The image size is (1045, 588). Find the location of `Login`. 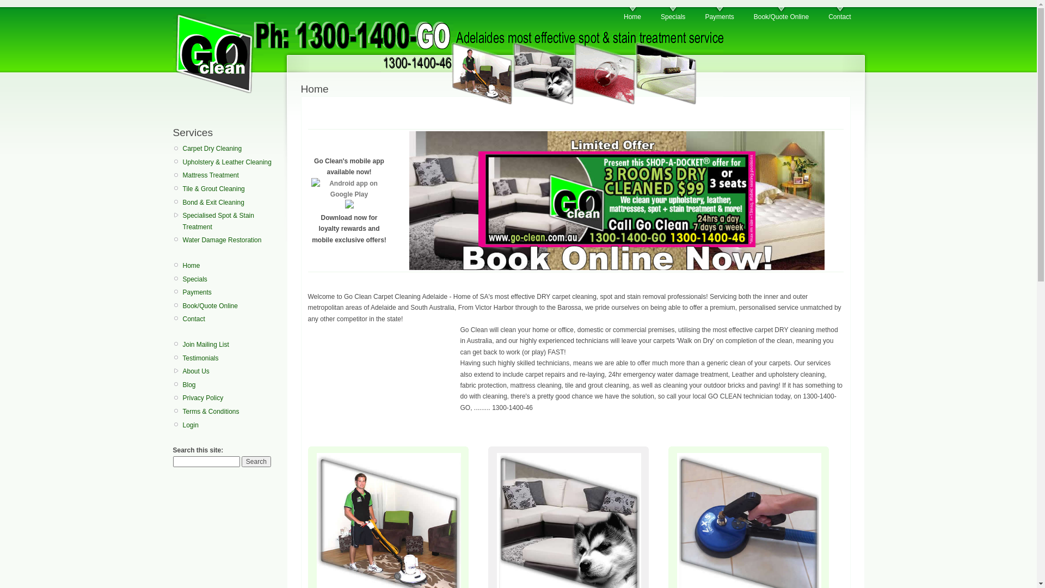

Login is located at coordinates (231, 425).